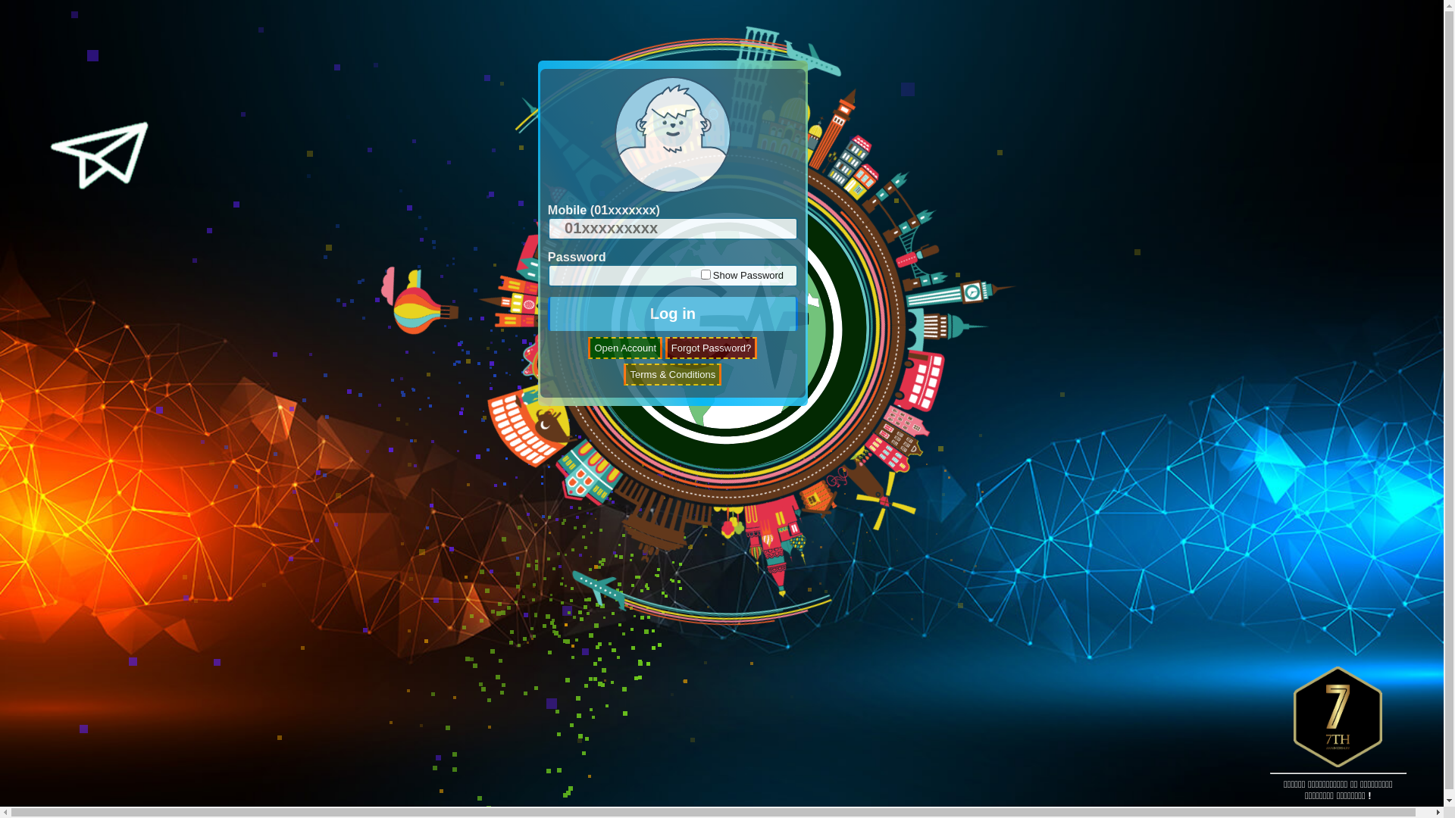 Image resolution: width=1455 pixels, height=818 pixels. What do you see at coordinates (706, 274) in the screenshot?
I see `on` at bounding box center [706, 274].